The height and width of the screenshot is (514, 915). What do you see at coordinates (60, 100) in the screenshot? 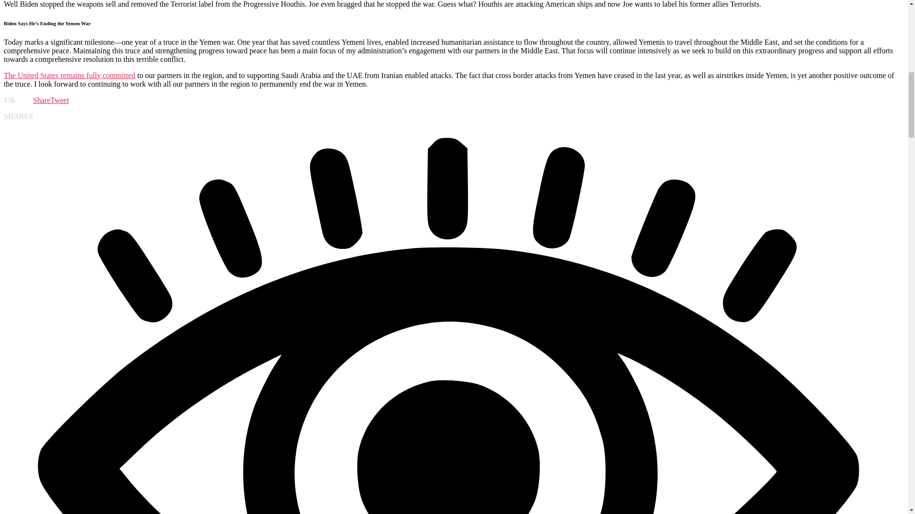
I see `Tweet` at bounding box center [60, 100].